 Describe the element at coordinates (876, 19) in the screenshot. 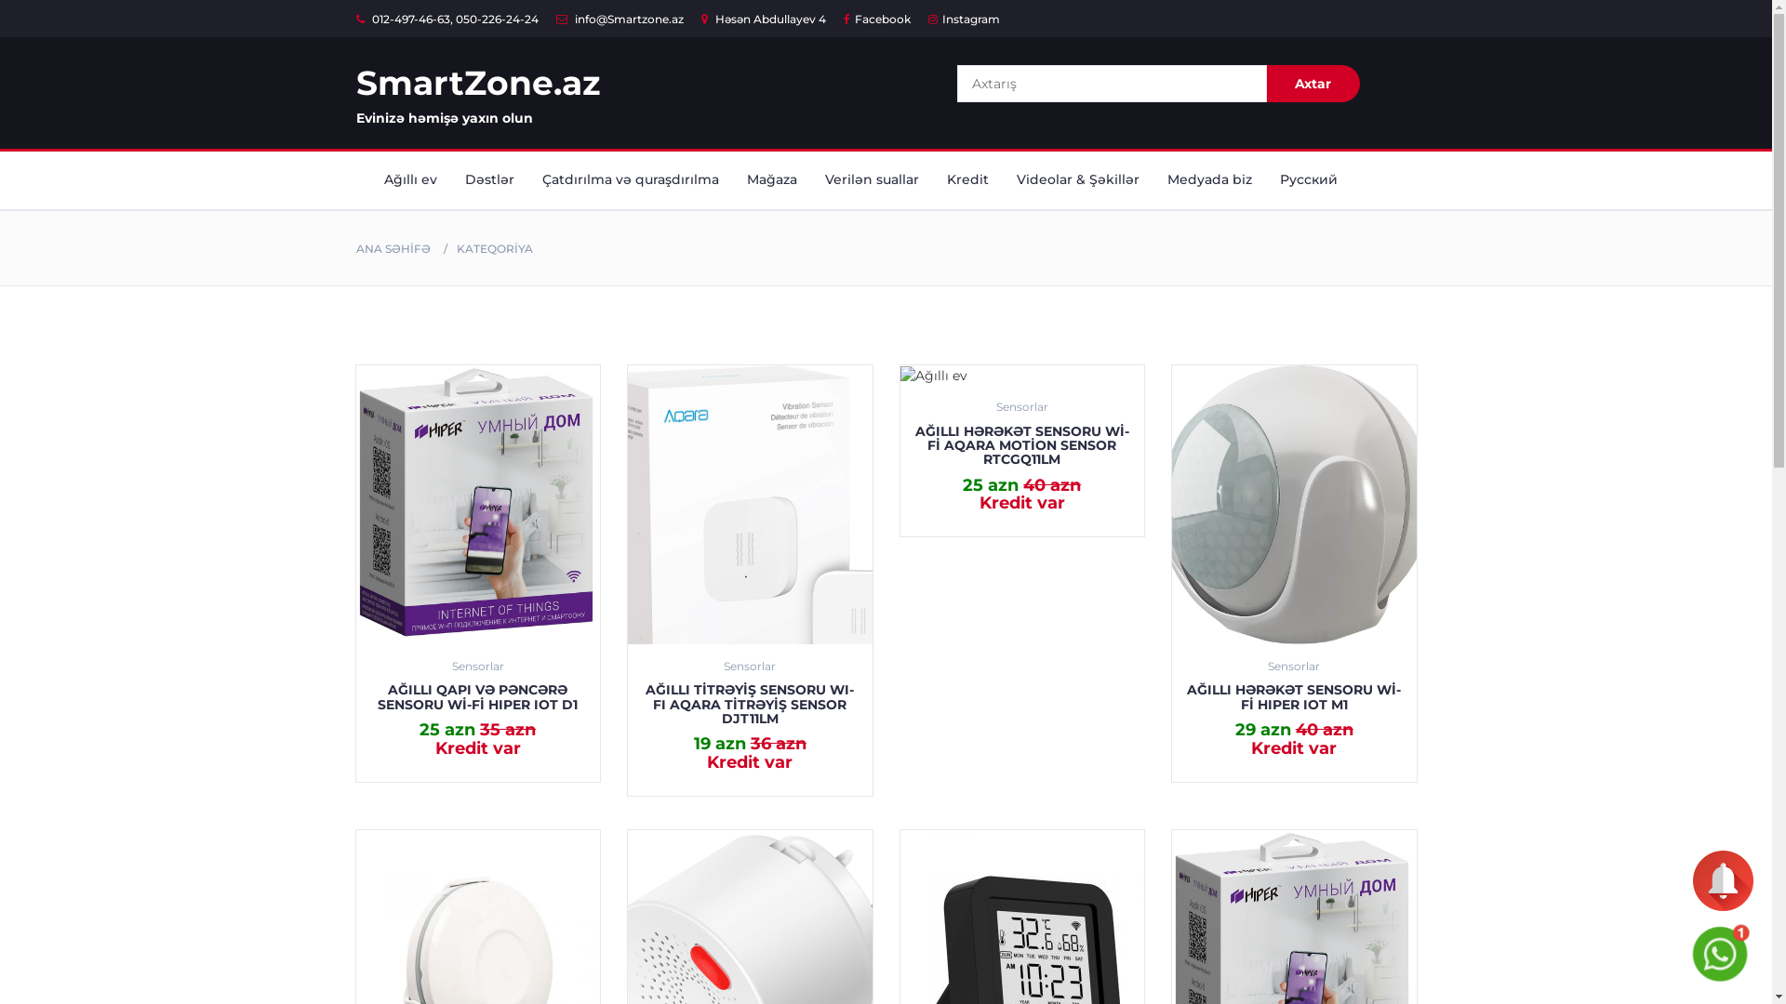

I see `Facebook` at that location.